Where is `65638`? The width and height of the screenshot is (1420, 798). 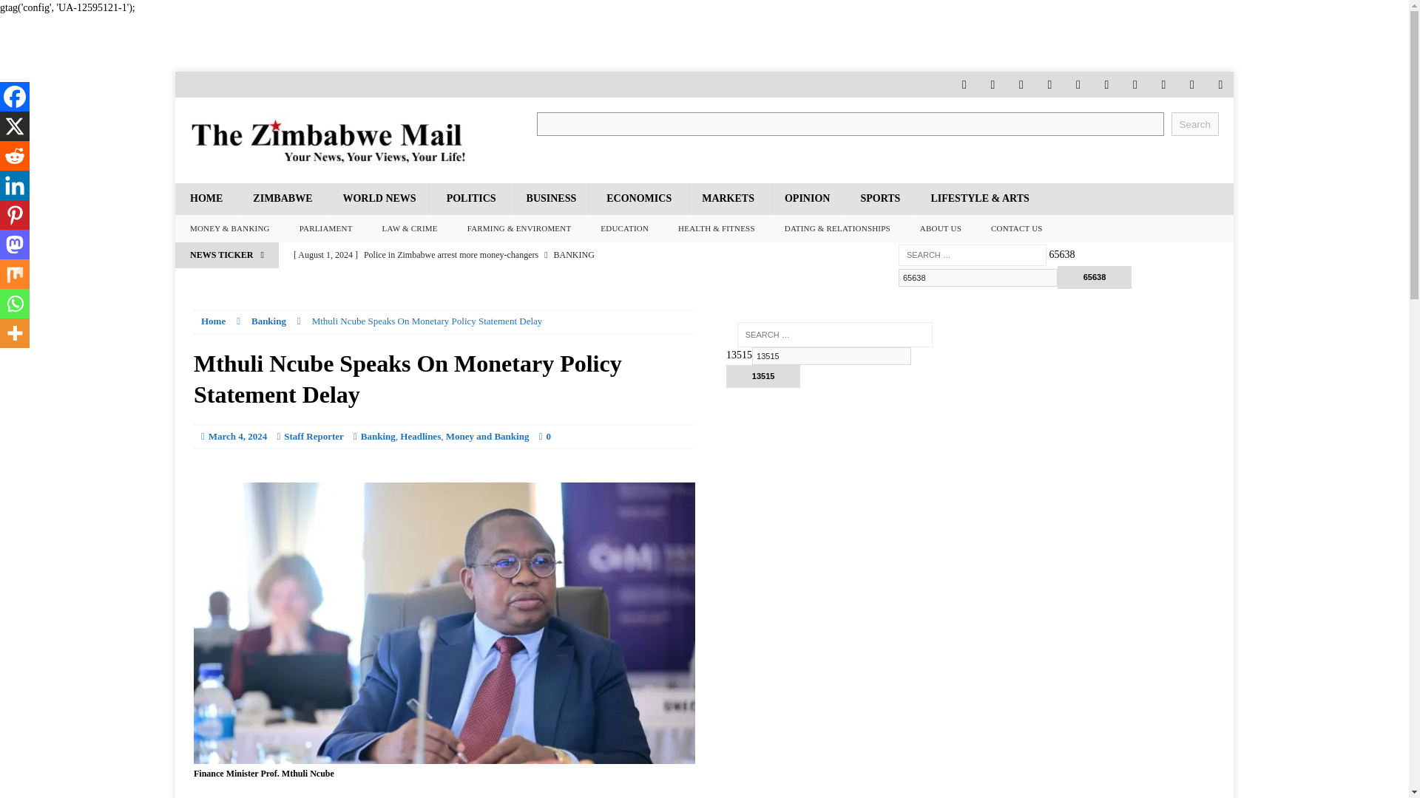
65638 is located at coordinates (1095, 276).